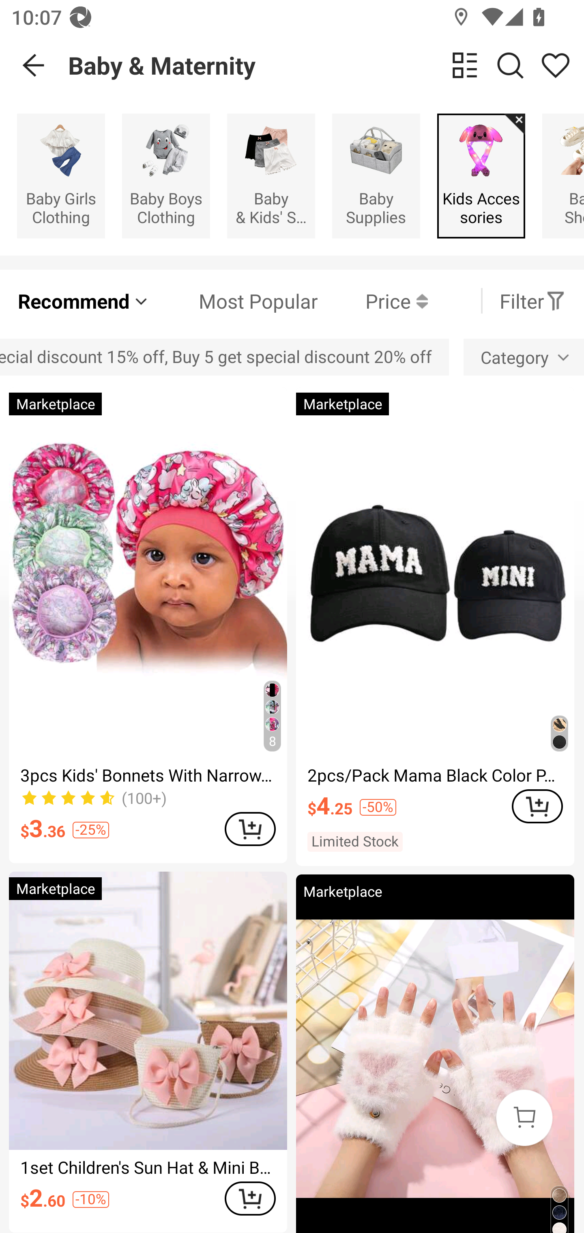 This screenshot has height=1233, width=584. Describe the element at coordinates (84, 301) in the screenshot. I see `Recommend` at that location.